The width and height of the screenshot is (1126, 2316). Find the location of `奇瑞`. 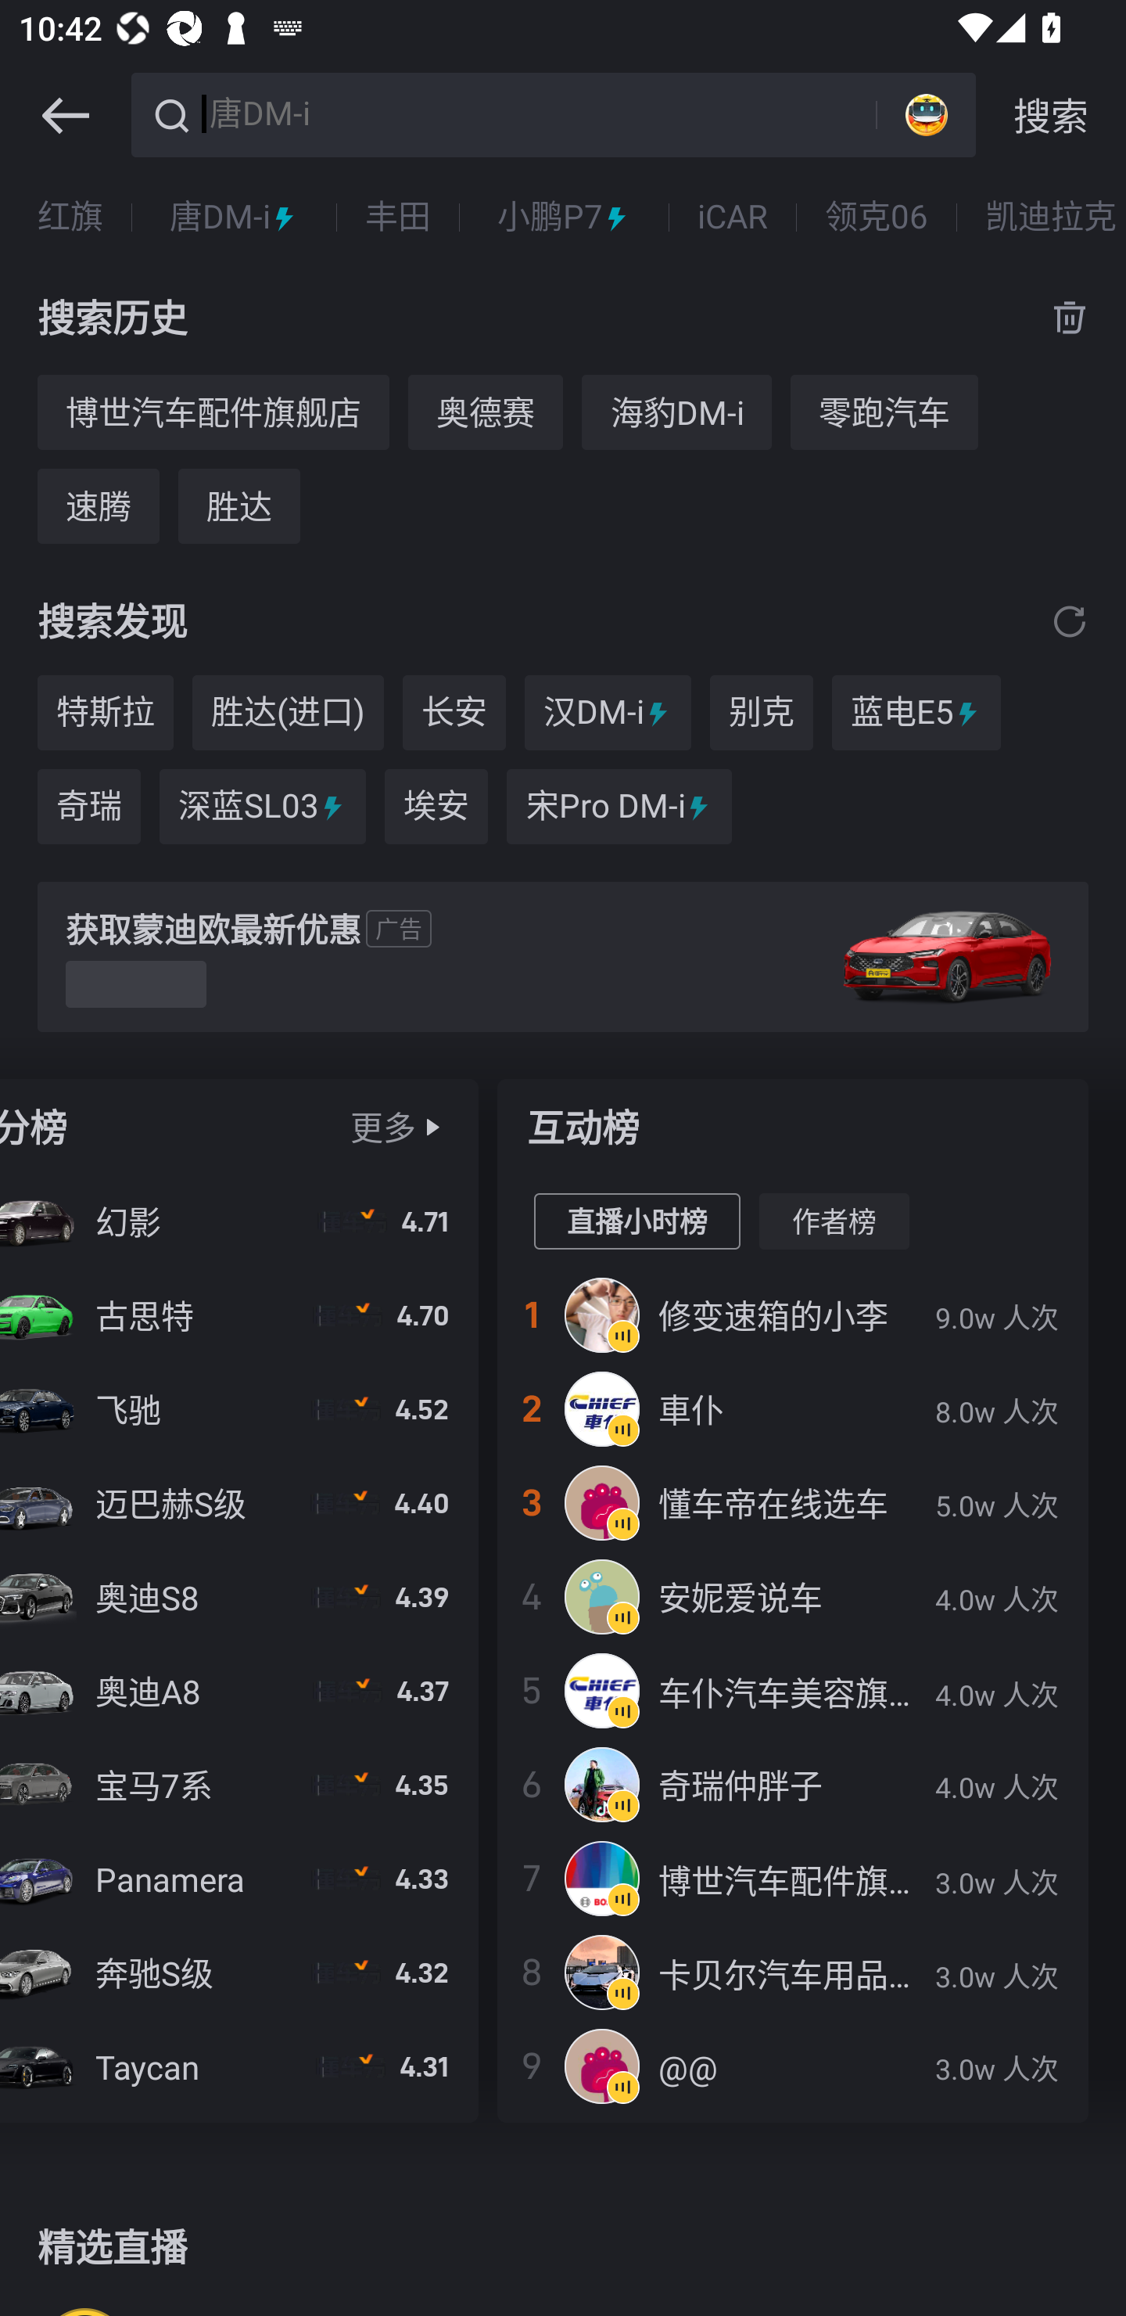

奇瑞 is located at coordinates (89, 807).